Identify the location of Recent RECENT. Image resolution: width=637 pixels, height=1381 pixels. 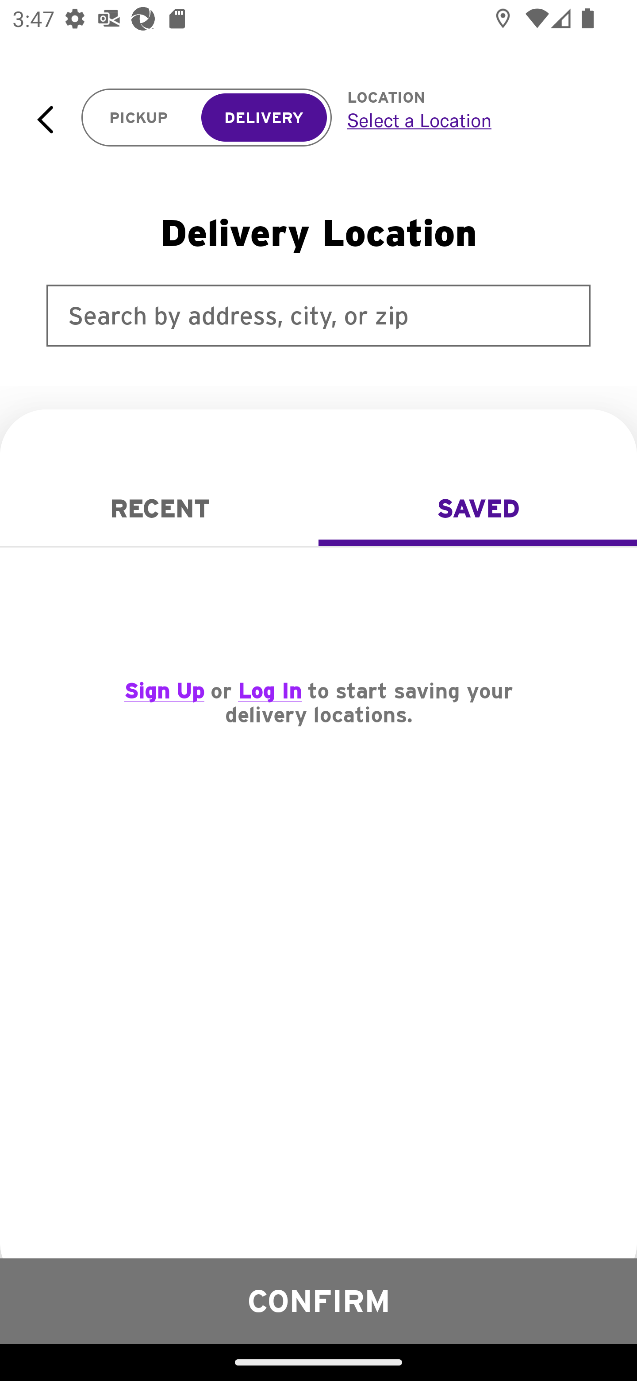
(159, 508).